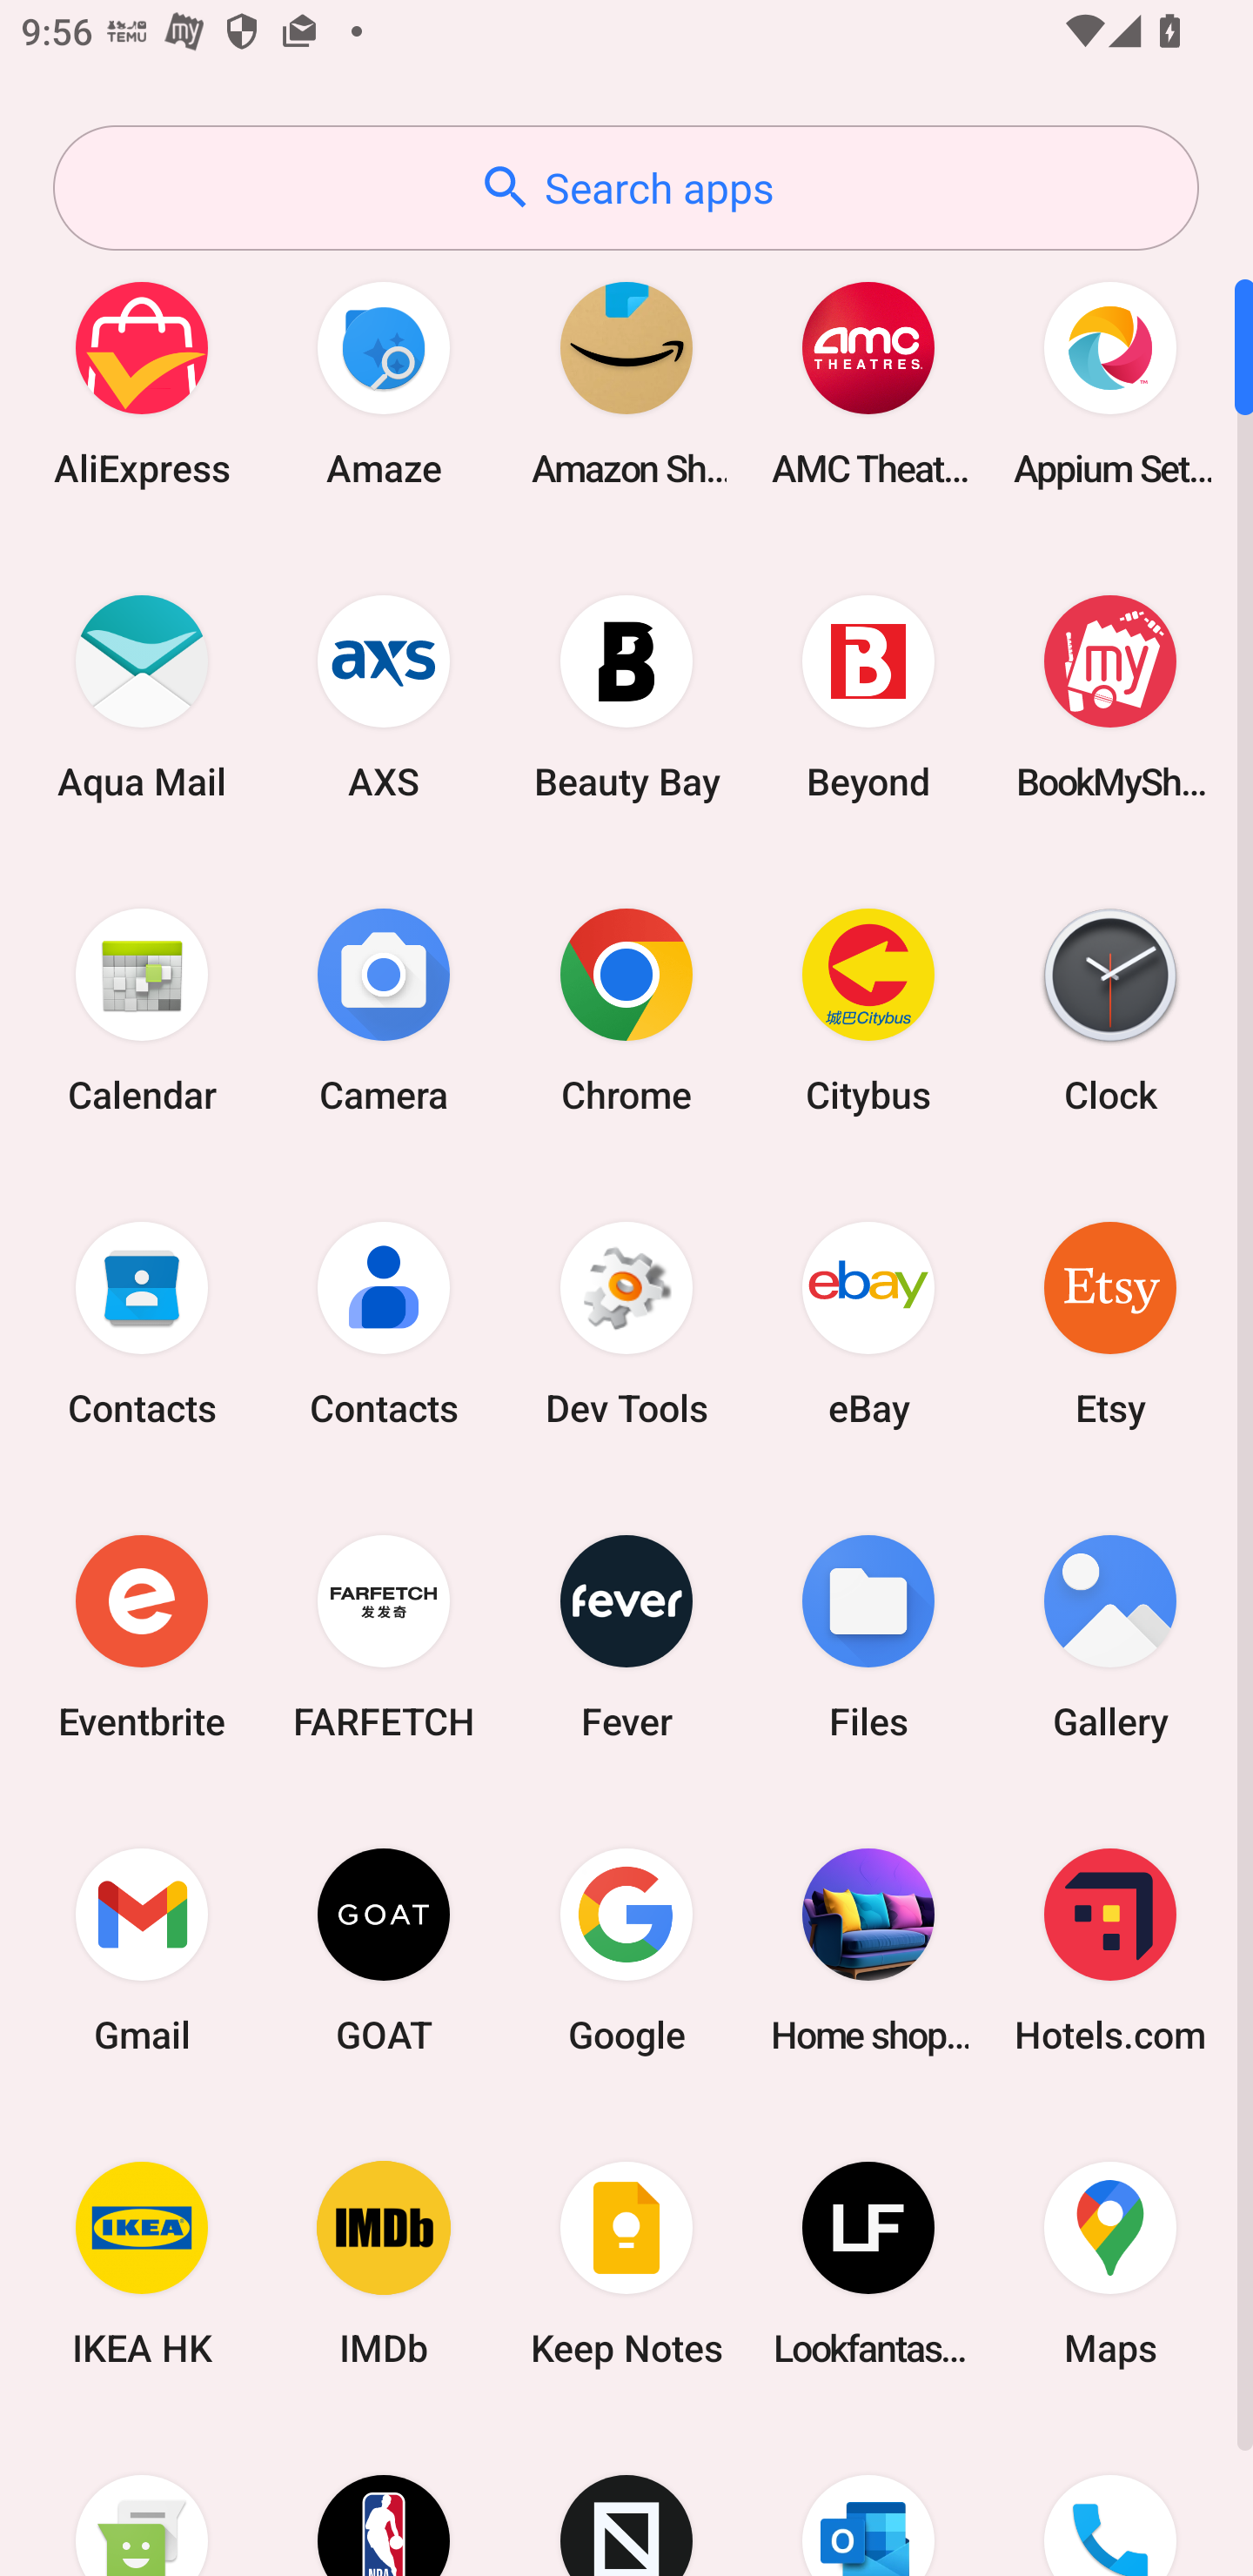 The image size is (1253, 2576). I want to click on Home shopping, so click(868, 1949).